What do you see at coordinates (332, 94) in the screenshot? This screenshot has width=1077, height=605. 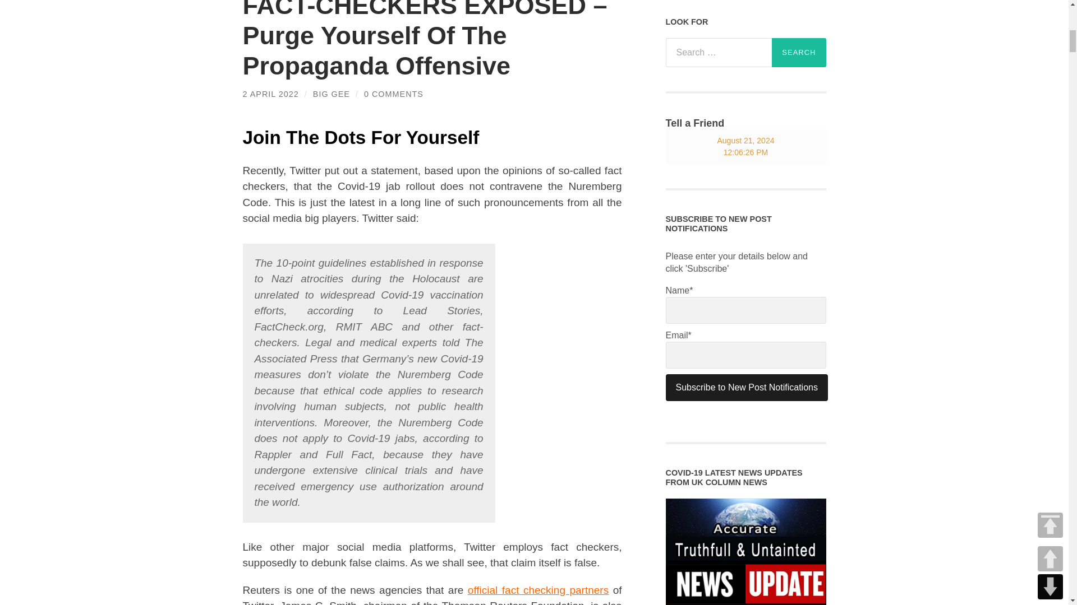 I see `Posts by Big Gee` at bounding box center [332, 94].